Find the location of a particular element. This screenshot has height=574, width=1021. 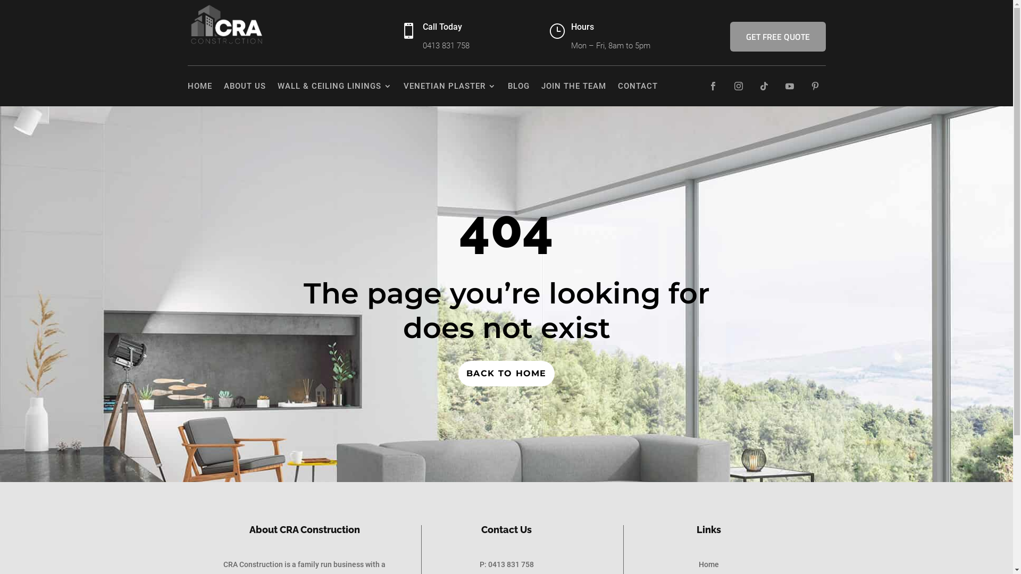

JOIN THE TEAM is located at coordinates (573, 86).